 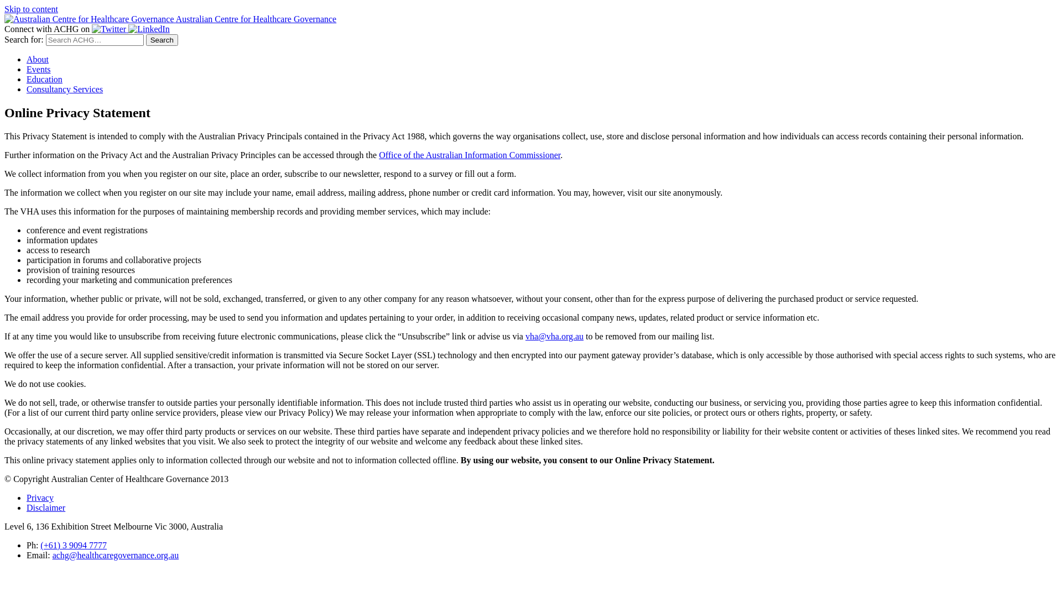 I want to click on Privacy, so click(x=40, y=498).